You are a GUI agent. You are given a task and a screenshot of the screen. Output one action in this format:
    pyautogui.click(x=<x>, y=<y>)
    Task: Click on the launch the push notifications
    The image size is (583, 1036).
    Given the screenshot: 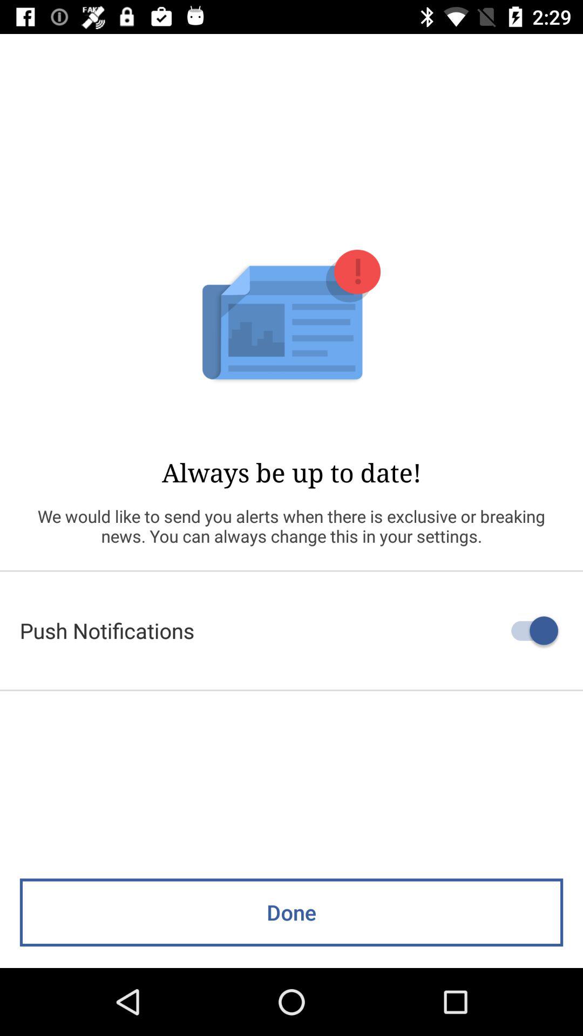 What is the action you would take?
    pyautogui.click(x=291, y=630)
    